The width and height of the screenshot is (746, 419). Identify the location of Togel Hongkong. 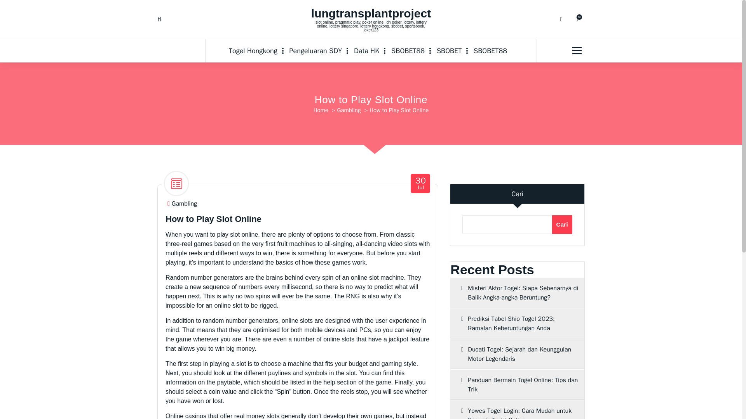
(321, 110).